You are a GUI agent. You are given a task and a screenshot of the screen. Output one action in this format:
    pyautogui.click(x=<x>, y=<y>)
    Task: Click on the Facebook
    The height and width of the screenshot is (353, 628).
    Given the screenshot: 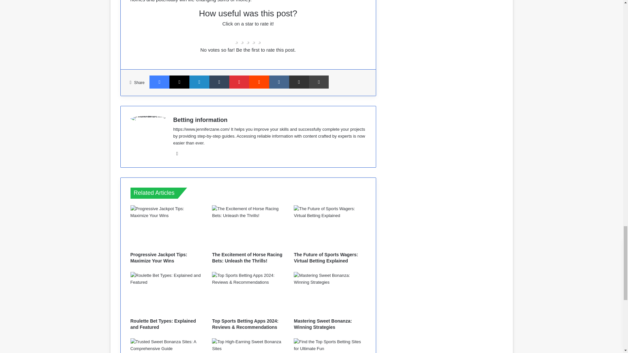 What is the action you would take?
    pyautogui.click(x=159, y=82)
    